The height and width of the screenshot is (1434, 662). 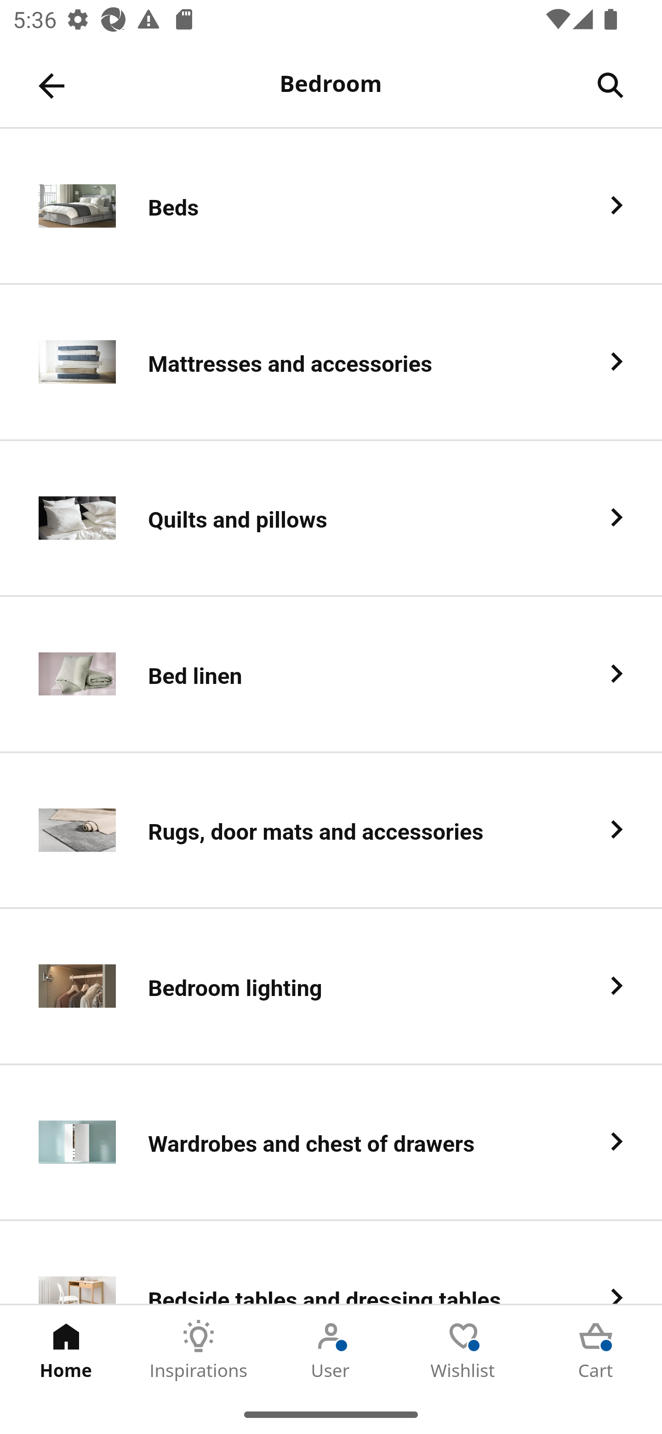 What do you see at coordinates (331, 1350) in the screenshot?
I see `User
Tab 3 of 5` at bounding box center [331, 1350].